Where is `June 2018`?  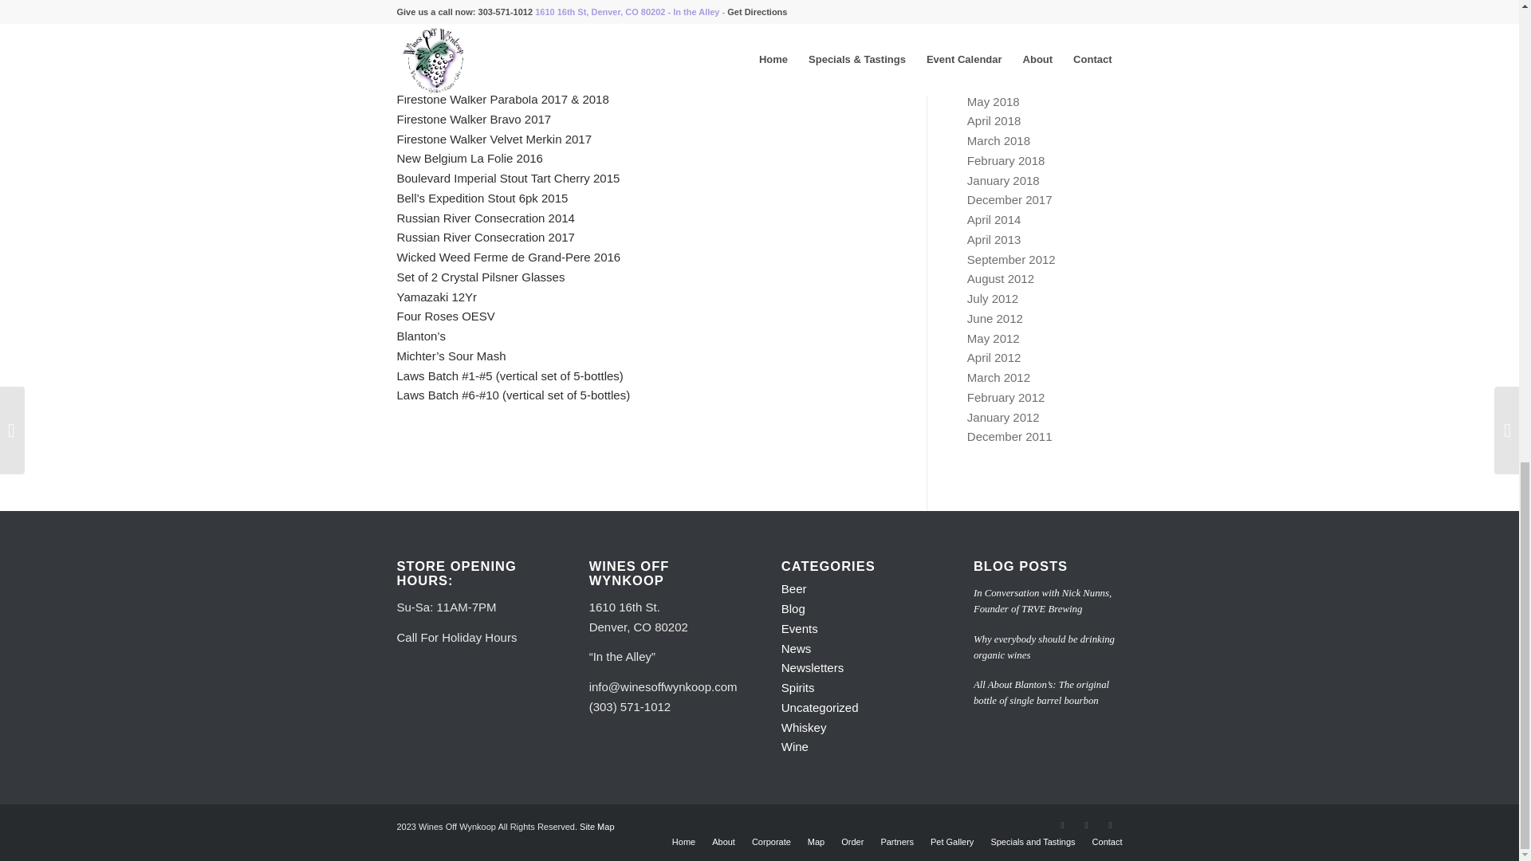 June 2018 is located at coordinates (995, 81).